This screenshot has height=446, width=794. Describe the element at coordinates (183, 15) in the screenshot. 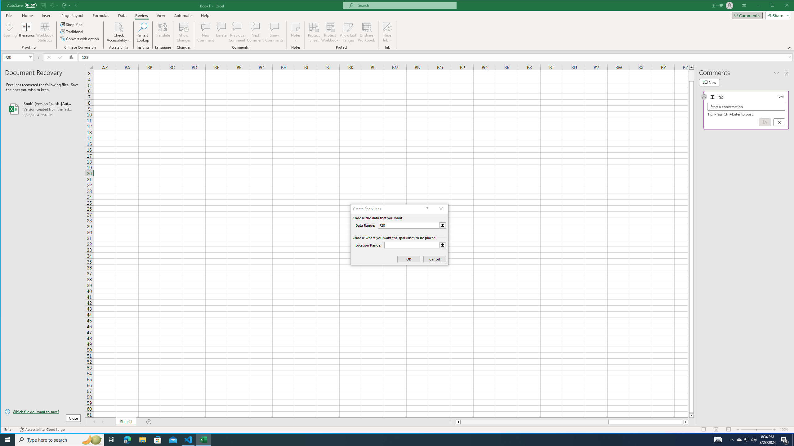

I see `Automate` at that location.